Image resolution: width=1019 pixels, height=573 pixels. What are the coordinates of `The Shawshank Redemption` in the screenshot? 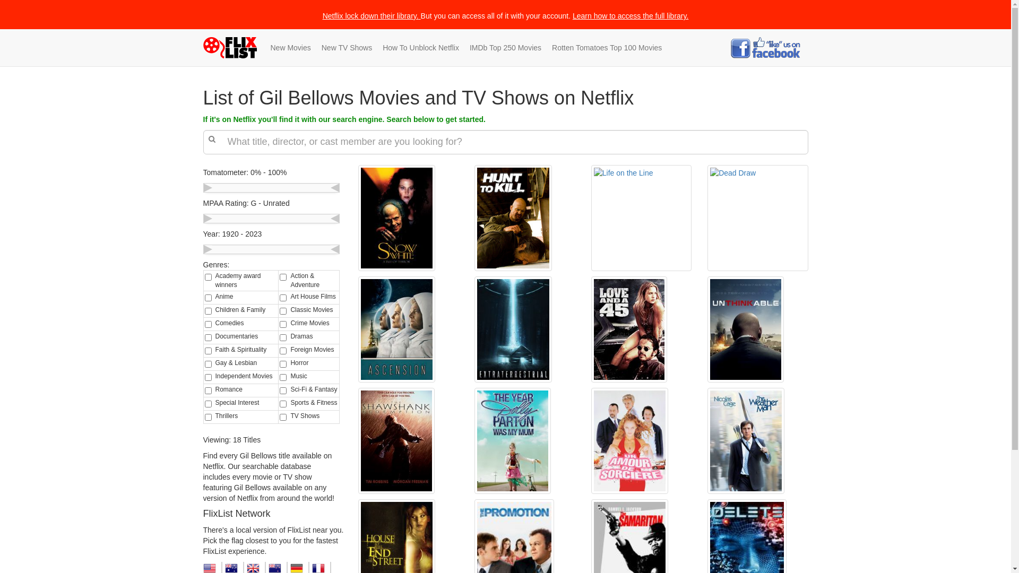 It's located at (396, 441).